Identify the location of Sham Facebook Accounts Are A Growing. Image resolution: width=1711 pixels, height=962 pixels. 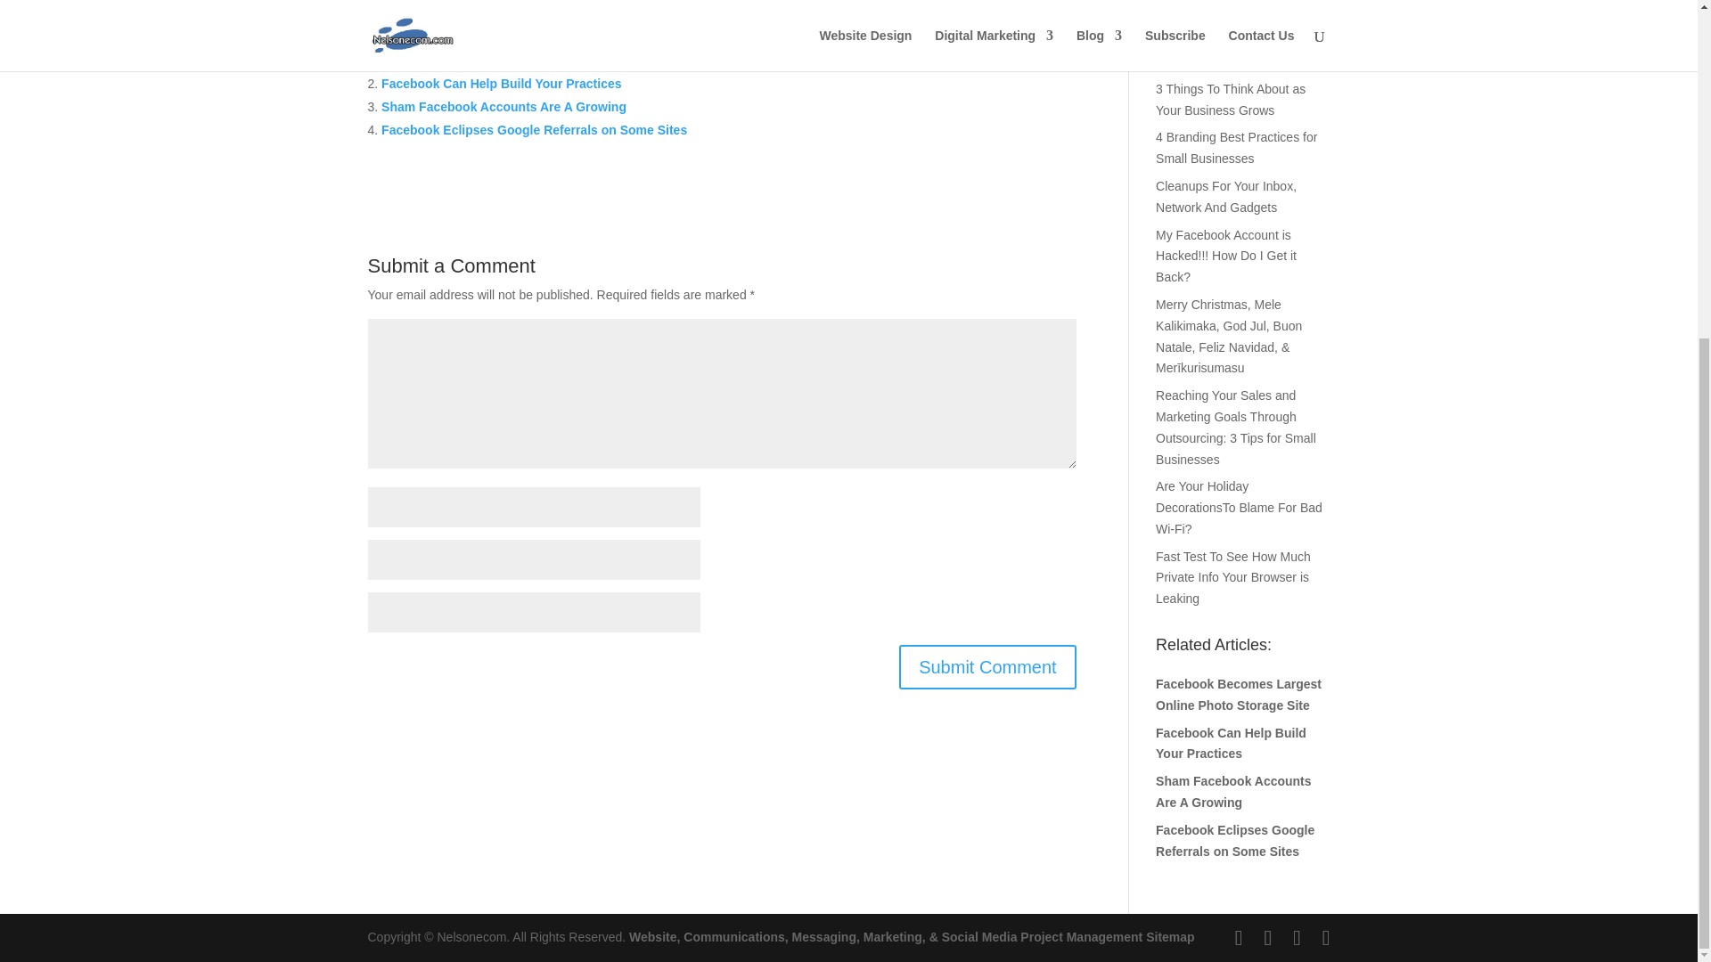
(503, 107).